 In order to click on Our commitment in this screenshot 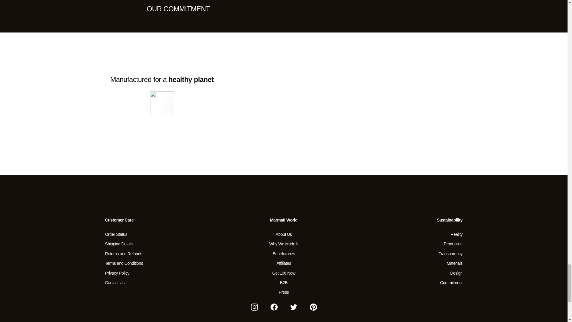, I will do `click(178, 9)`.